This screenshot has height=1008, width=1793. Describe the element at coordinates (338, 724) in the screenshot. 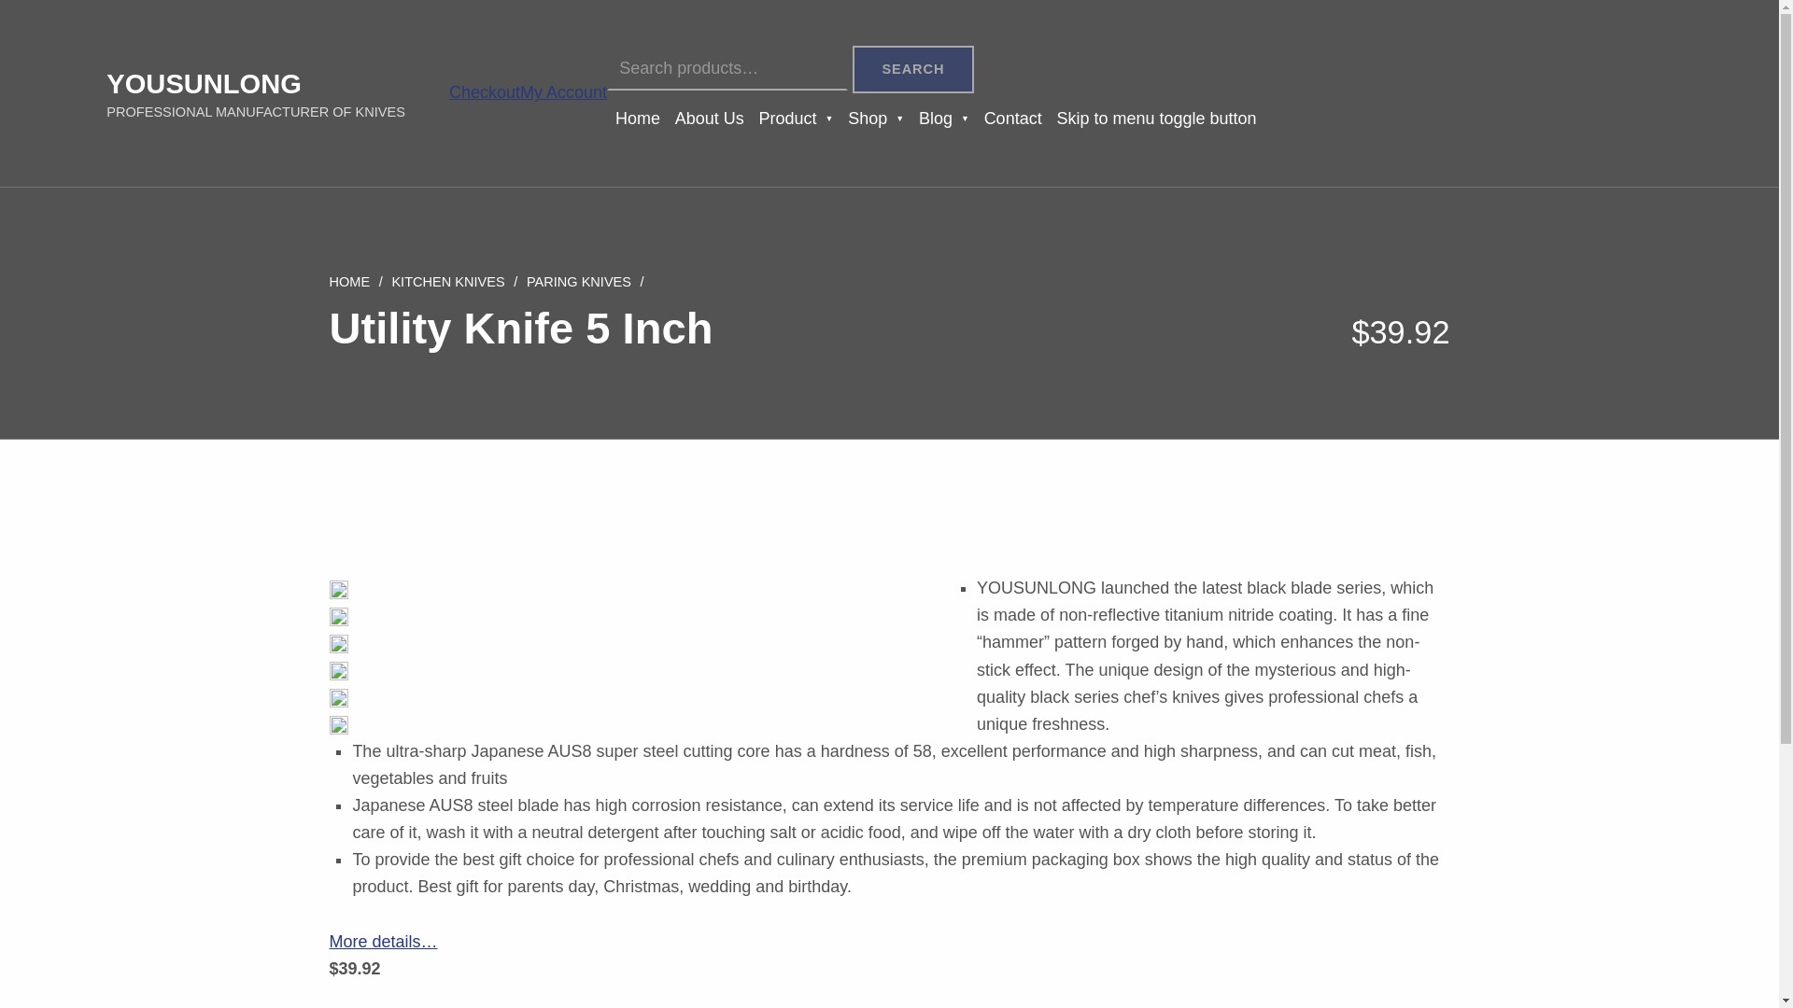

I see `08` at that location.